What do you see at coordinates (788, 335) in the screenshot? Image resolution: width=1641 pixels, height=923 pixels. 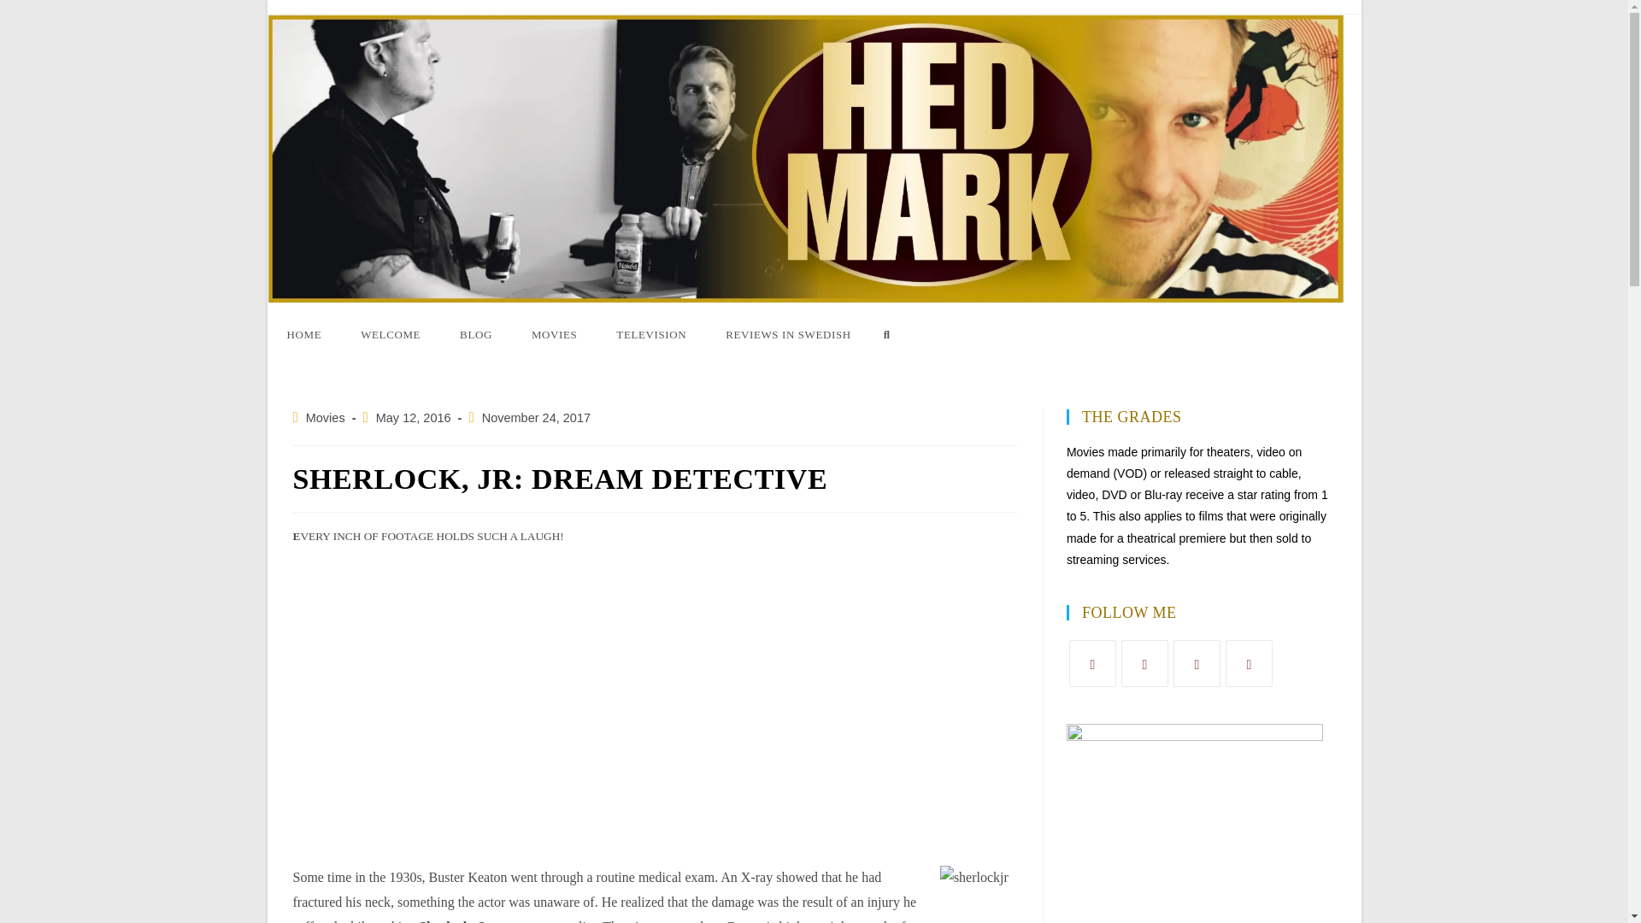 I see `REVIEWS IN SWEDISH` at bounding box center [788, 335].